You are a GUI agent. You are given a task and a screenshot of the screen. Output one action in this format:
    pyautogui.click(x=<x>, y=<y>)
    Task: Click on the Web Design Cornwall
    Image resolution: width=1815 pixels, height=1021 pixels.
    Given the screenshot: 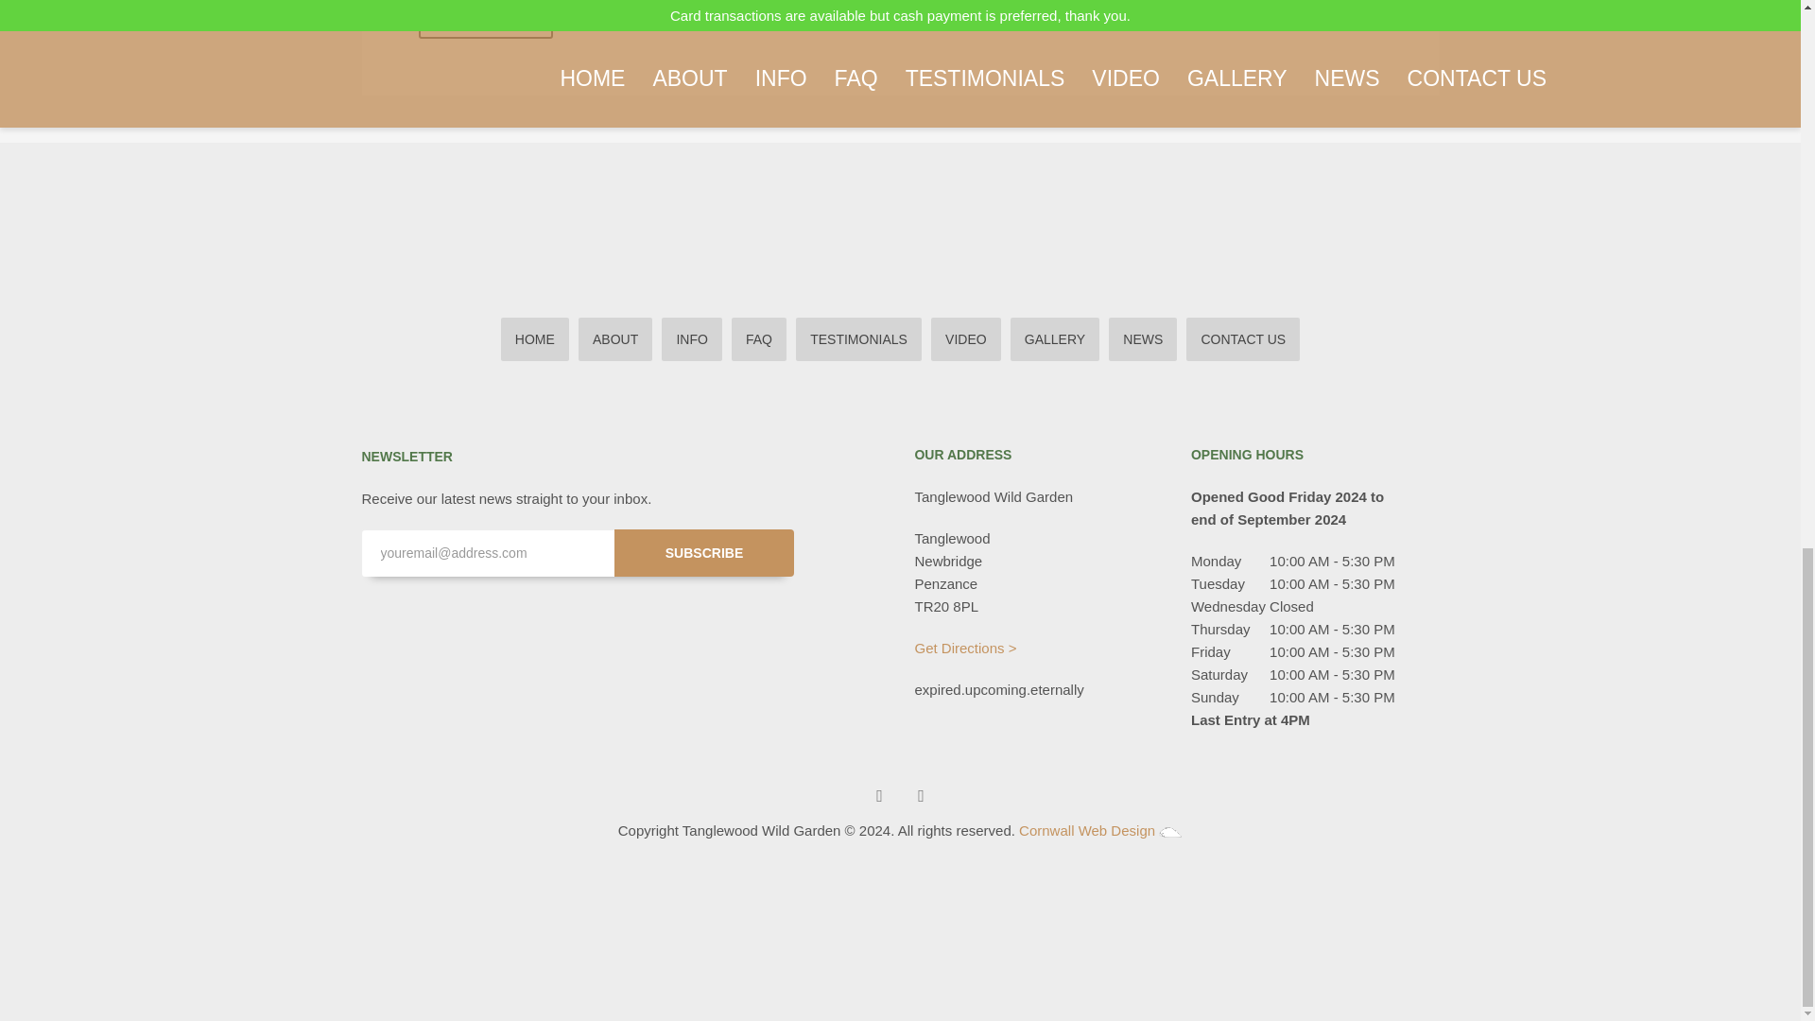 What is the action you would take?
    pyautogui.click(x=1170, y=831)
    